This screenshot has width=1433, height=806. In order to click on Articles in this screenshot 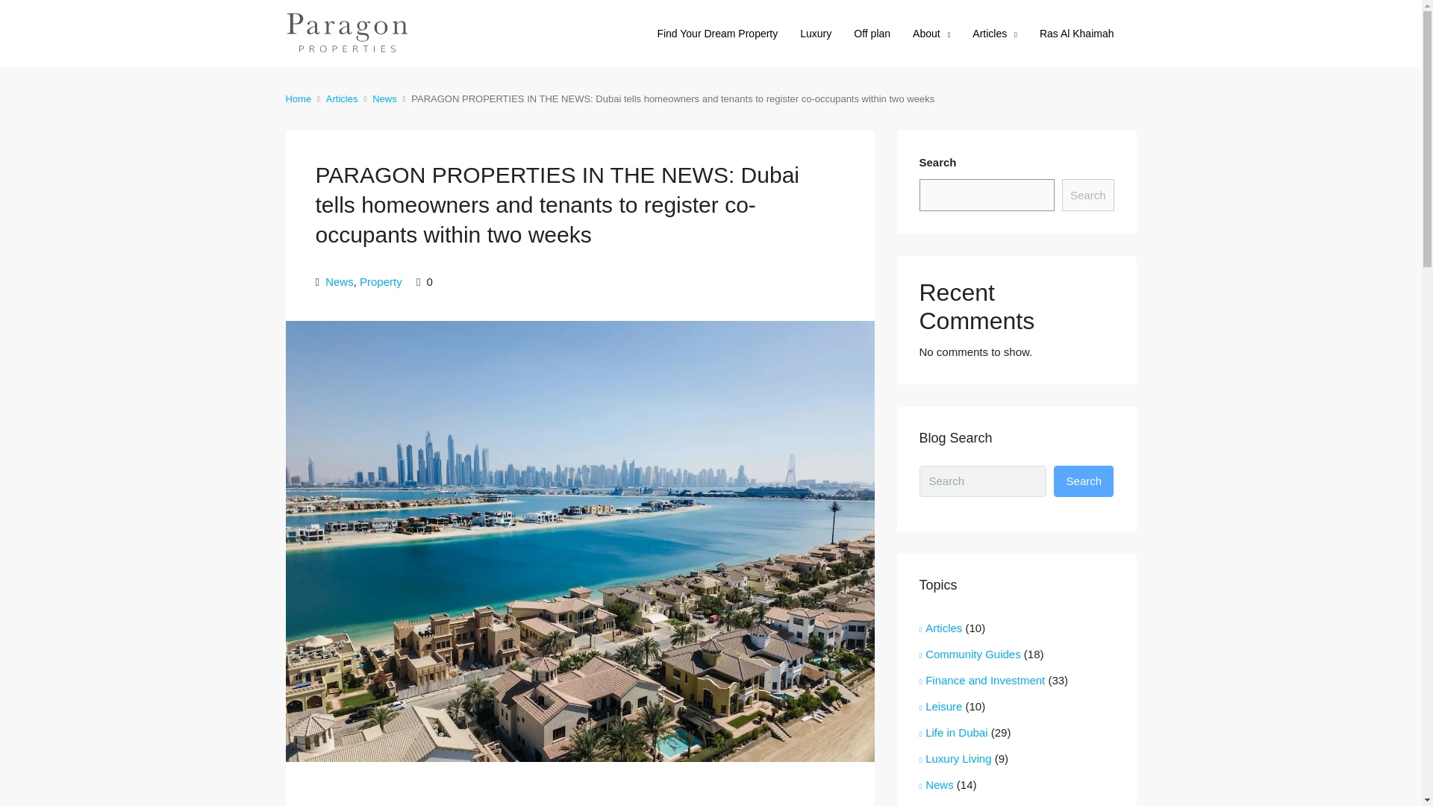, I will do `click(342, 99)`.